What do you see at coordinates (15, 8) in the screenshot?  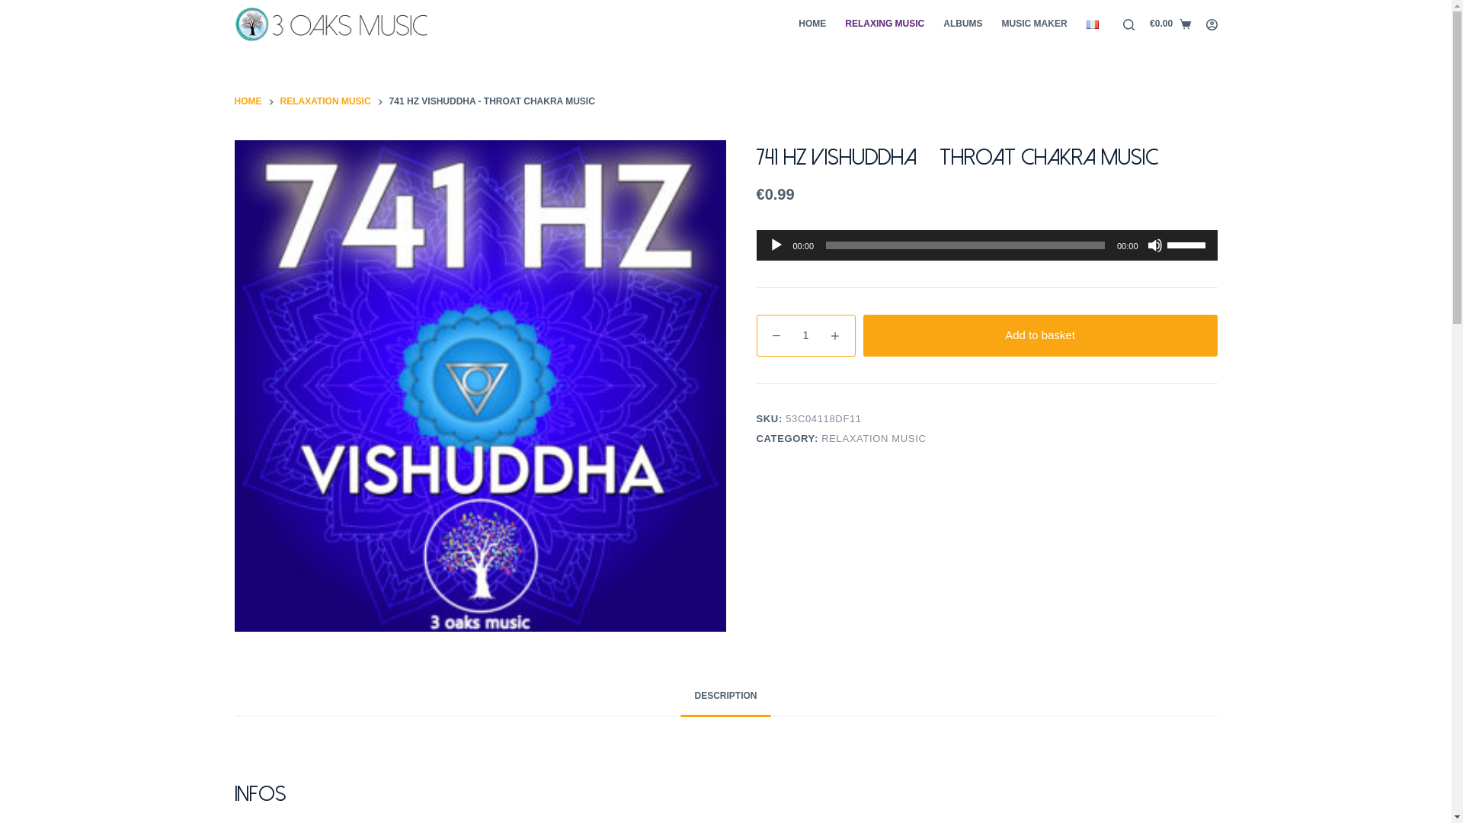 I see `Skip to content` at bounding box center [15, 8].